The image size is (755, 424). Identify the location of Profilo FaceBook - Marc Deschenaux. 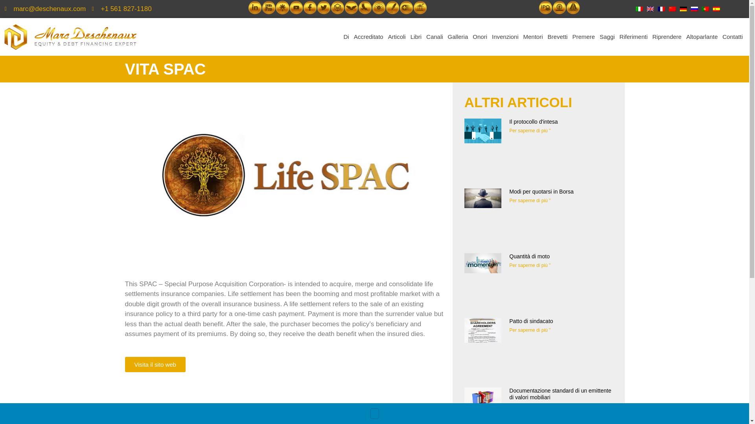
(310, 7).